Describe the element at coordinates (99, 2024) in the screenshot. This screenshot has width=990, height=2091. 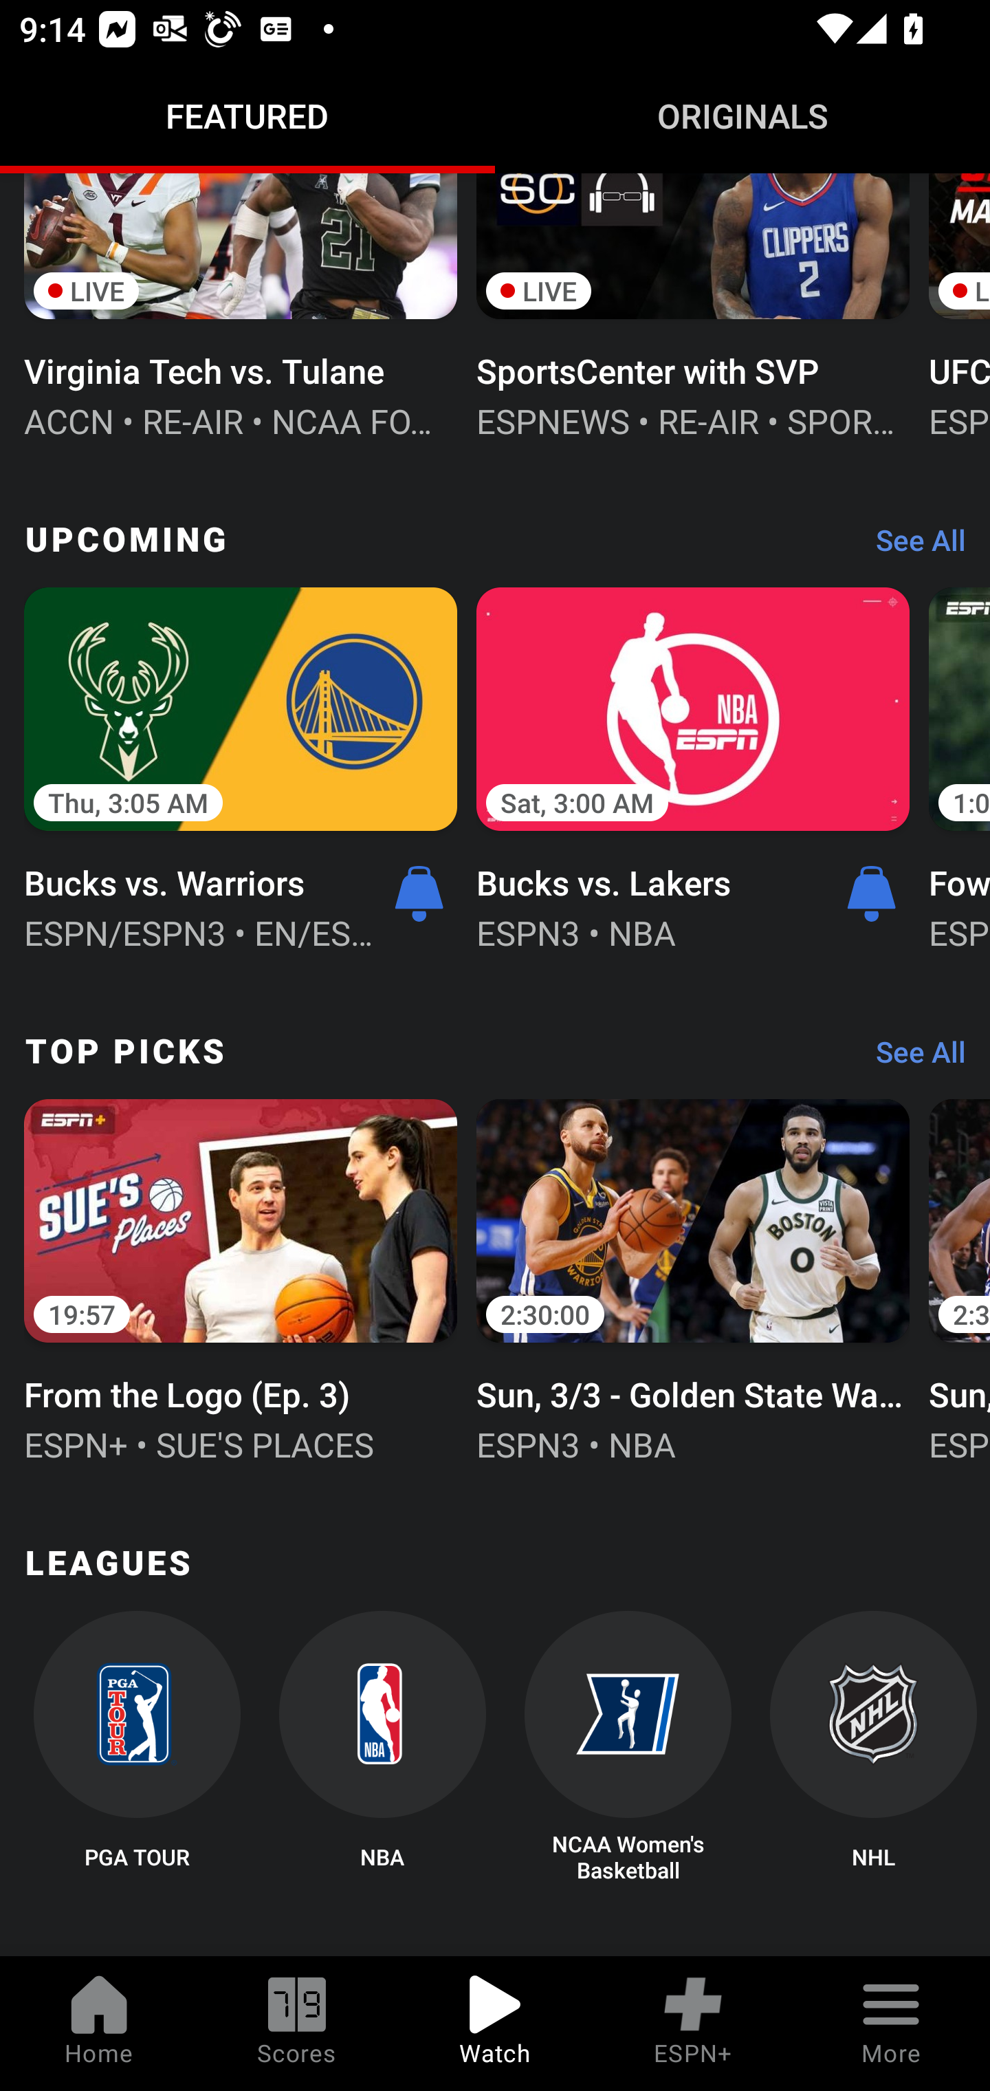
I see `Home` at that location.